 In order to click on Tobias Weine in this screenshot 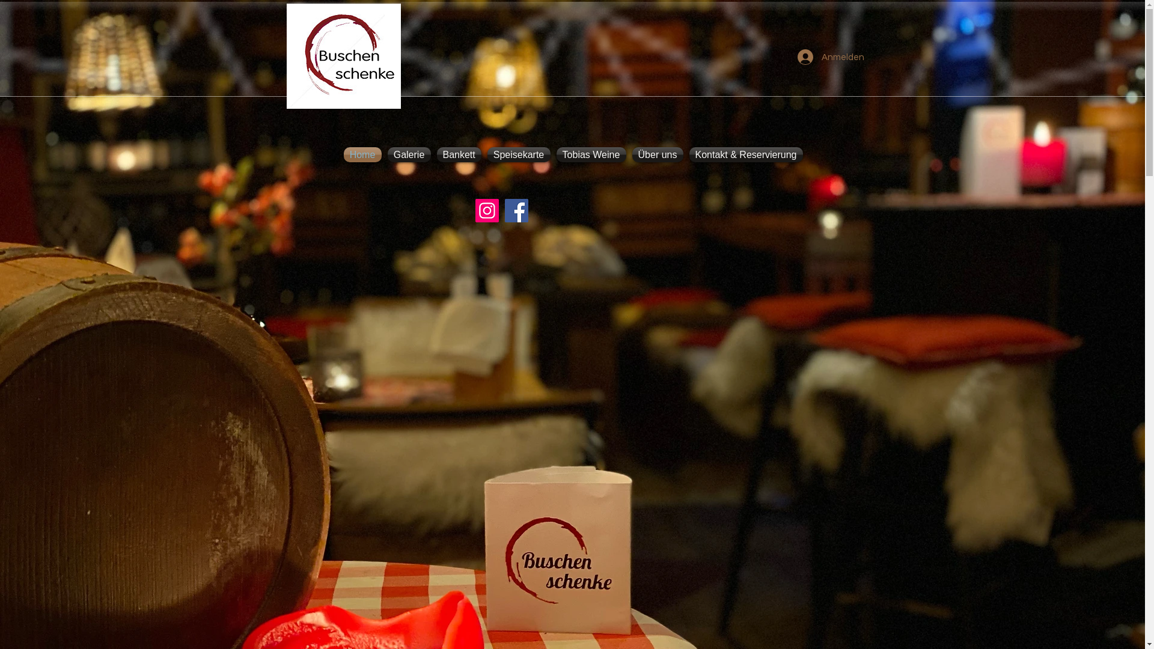, I will do `click(591, 155)`.